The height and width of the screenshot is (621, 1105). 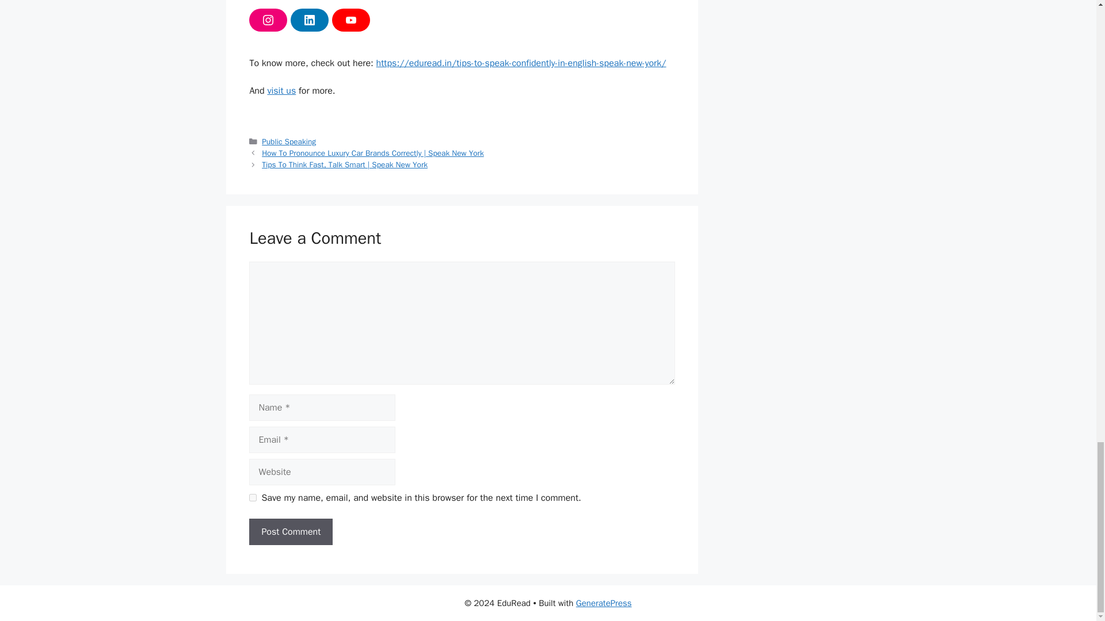 What do you see at coordinates (309, 20) in the screenshot?
I see `Linkedin` at bounding box center [309, 20].